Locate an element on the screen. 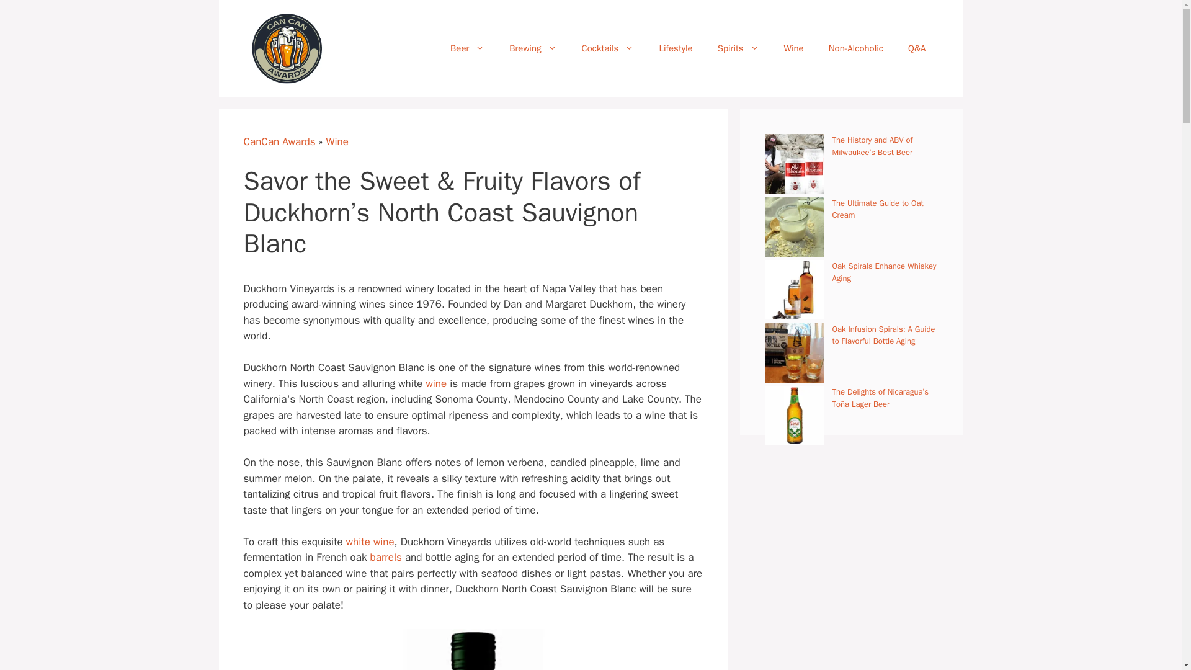 The width and height of the screenshot is (1191, 670). Oak Spirals Enhance Whiskey Aging 4 is located at coordinates (794, 290).